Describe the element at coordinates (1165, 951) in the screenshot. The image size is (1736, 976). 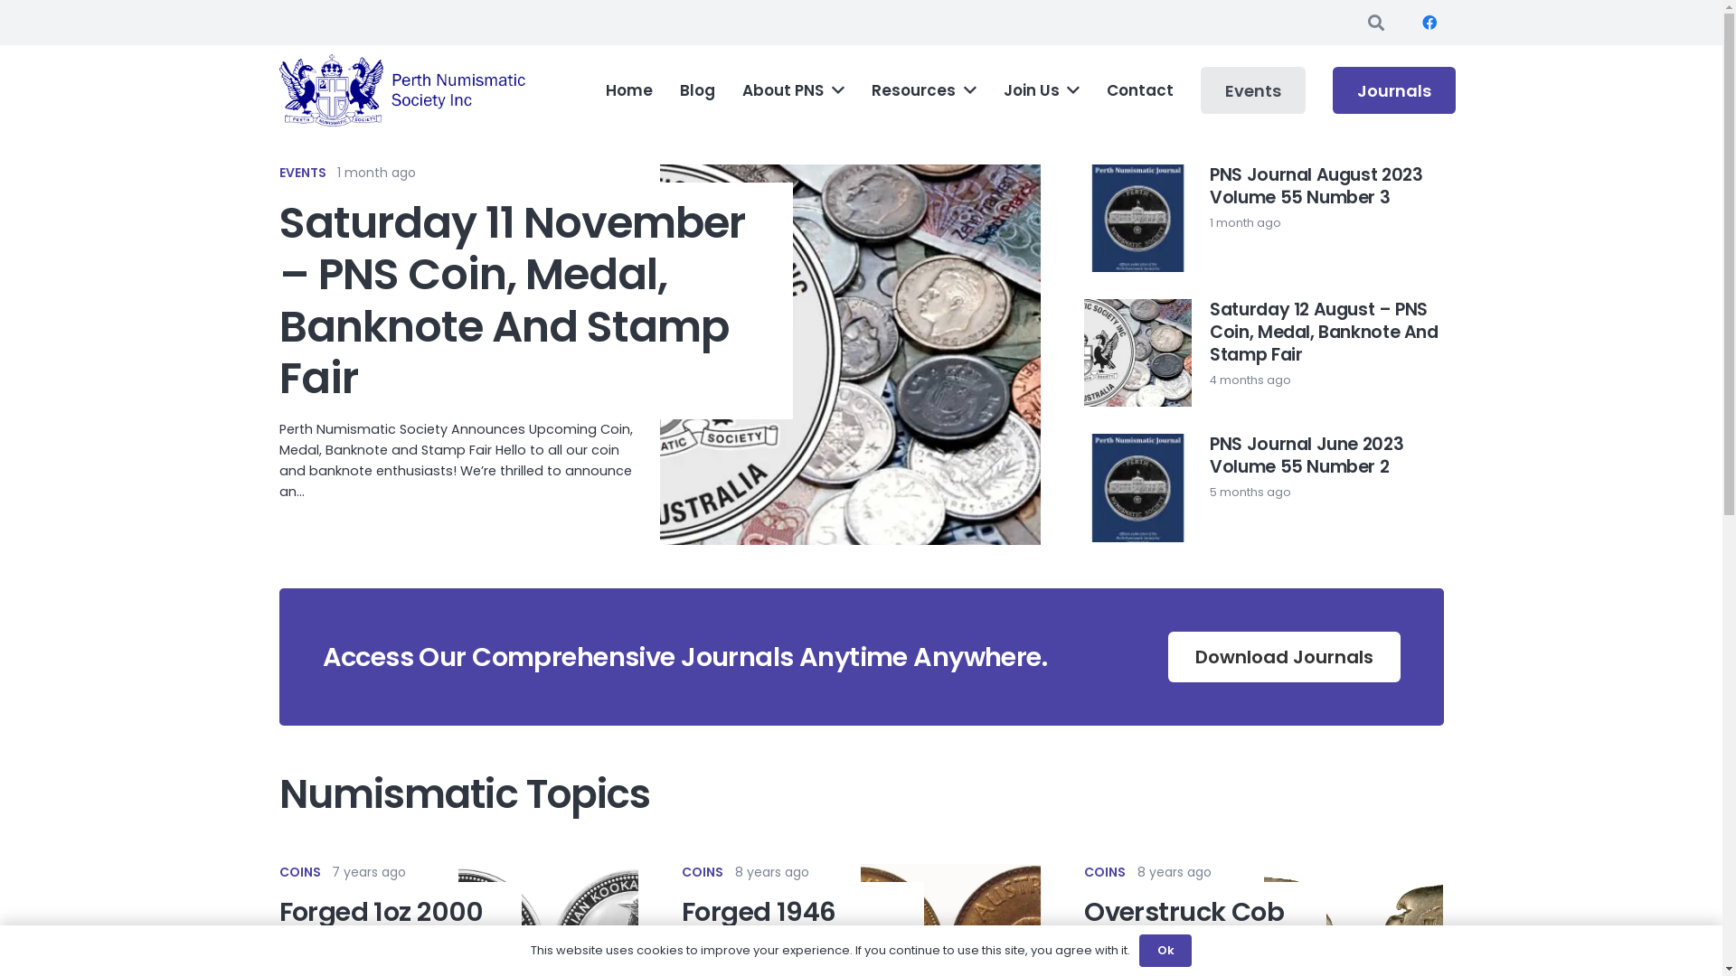
I see `Ok` at that location.